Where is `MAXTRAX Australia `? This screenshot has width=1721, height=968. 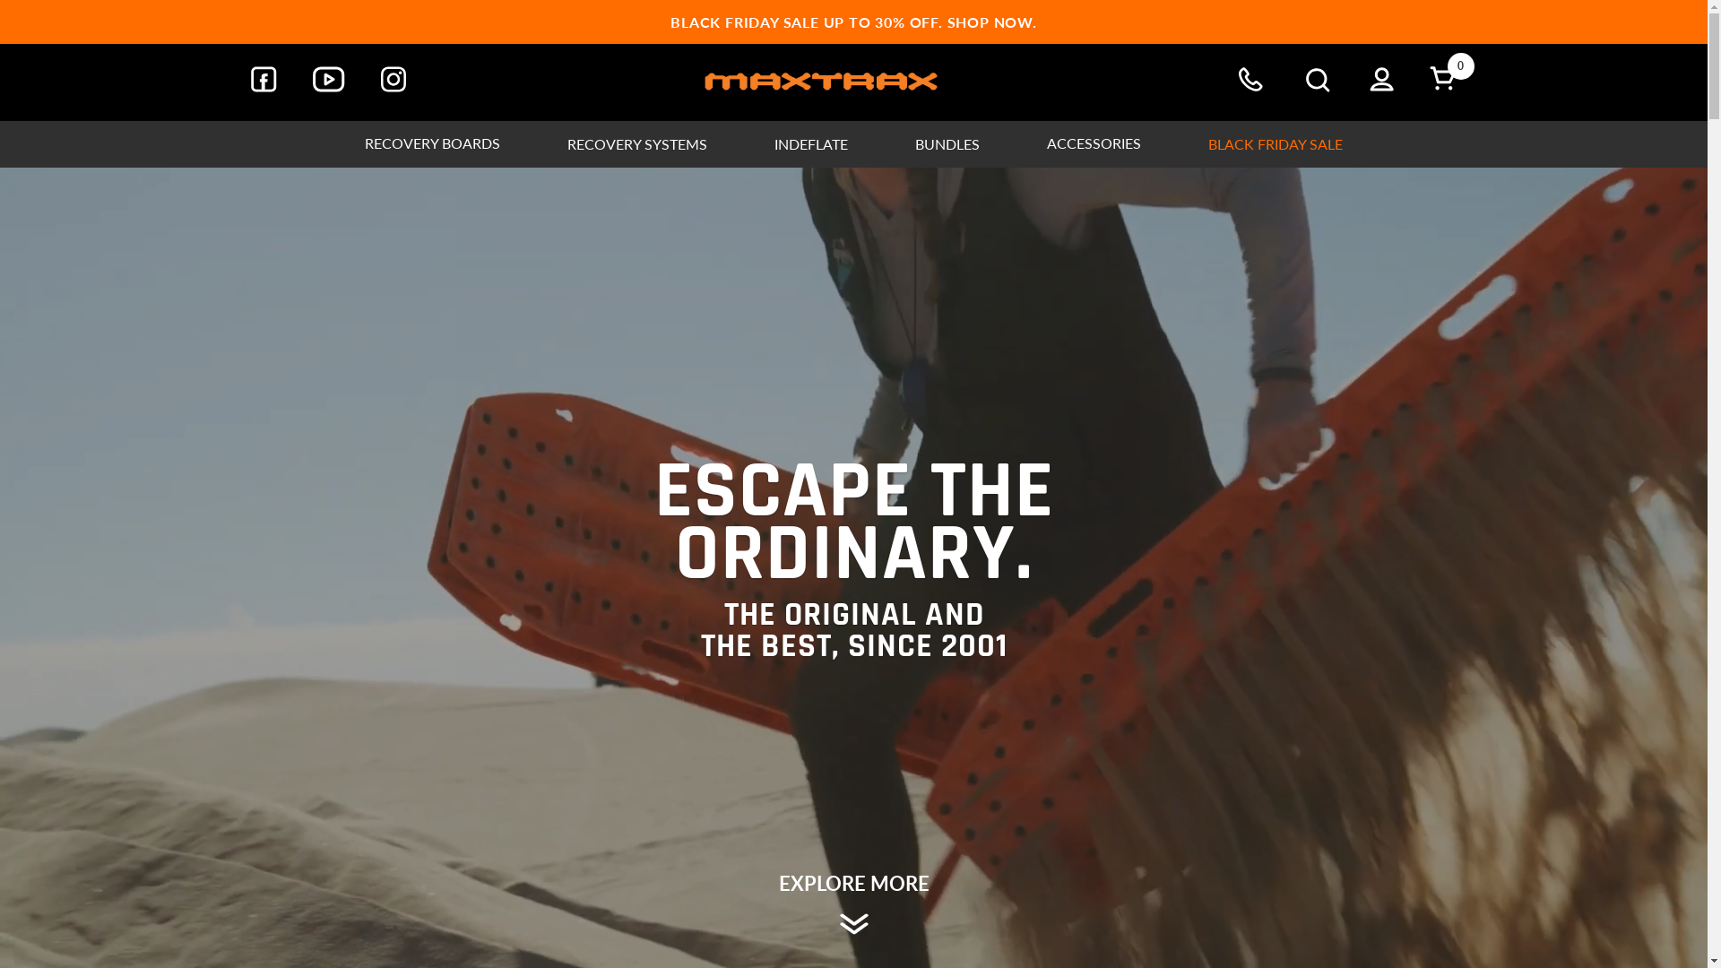 MAXTRAX Australia  is located at coordinates (821, 82).